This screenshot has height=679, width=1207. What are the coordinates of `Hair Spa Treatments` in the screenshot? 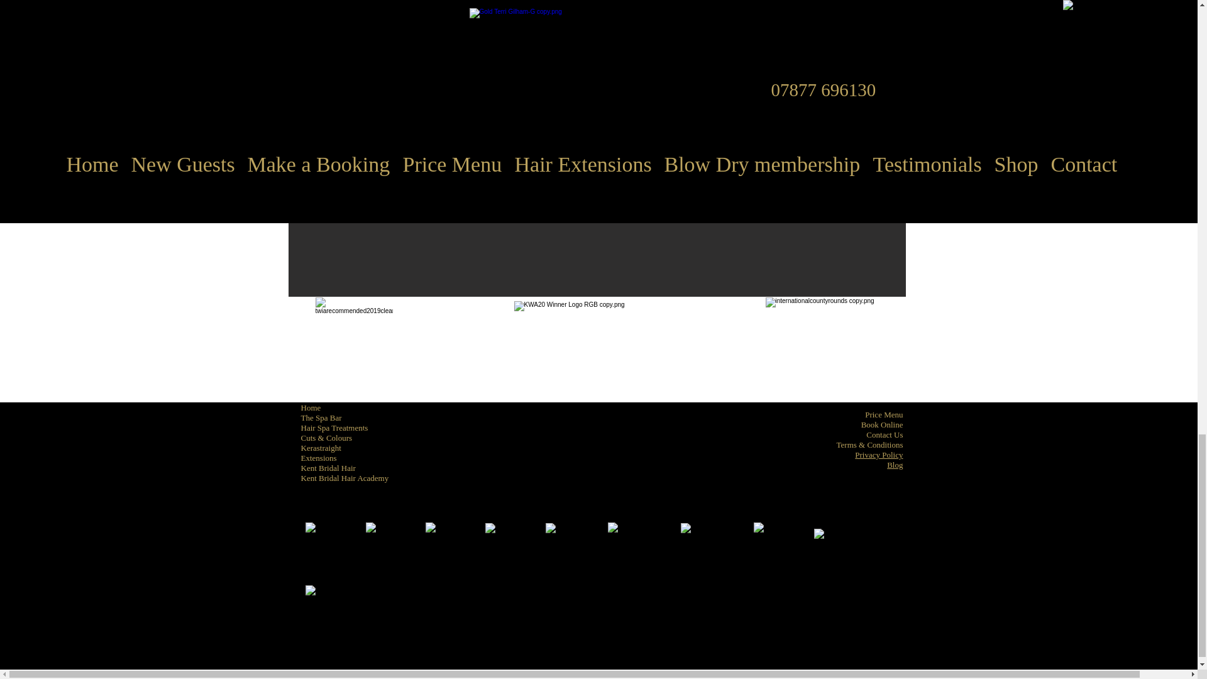 It's located at (334, 428).